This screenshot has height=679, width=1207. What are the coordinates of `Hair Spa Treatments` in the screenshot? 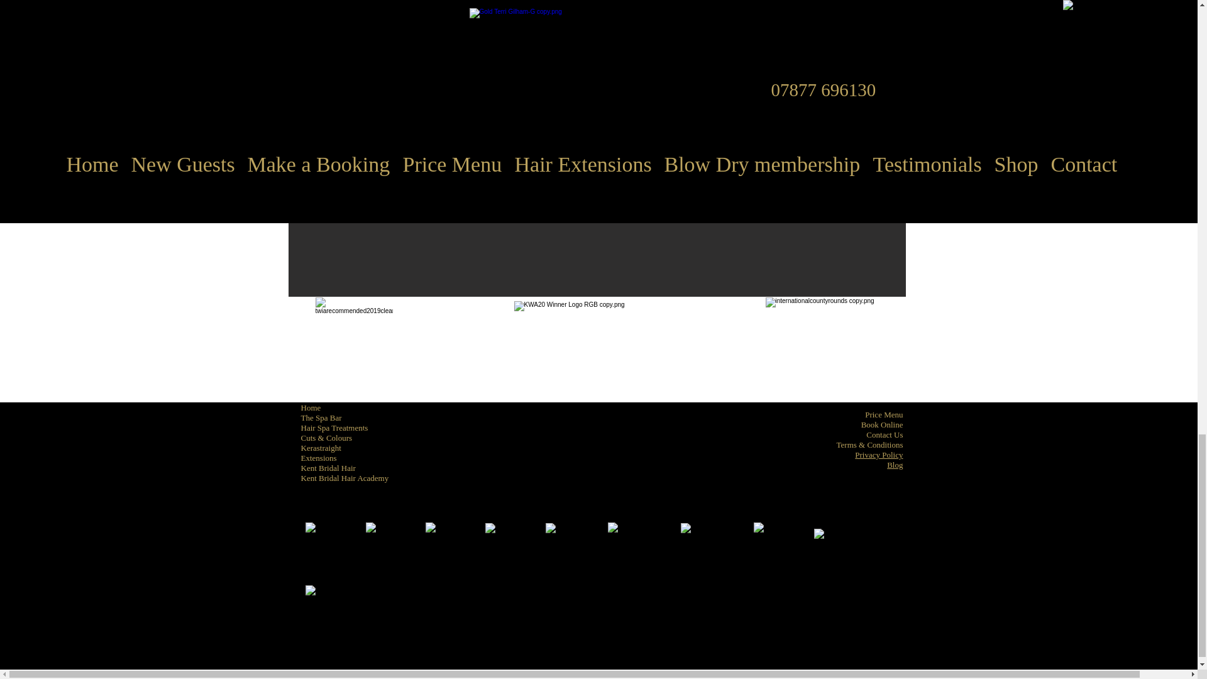 It's located at (334, 428).